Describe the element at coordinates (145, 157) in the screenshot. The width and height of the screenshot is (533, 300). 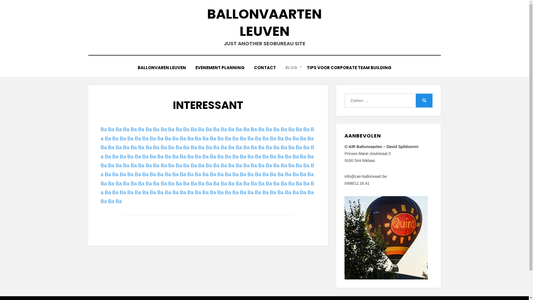
I see `Ba` at that location.